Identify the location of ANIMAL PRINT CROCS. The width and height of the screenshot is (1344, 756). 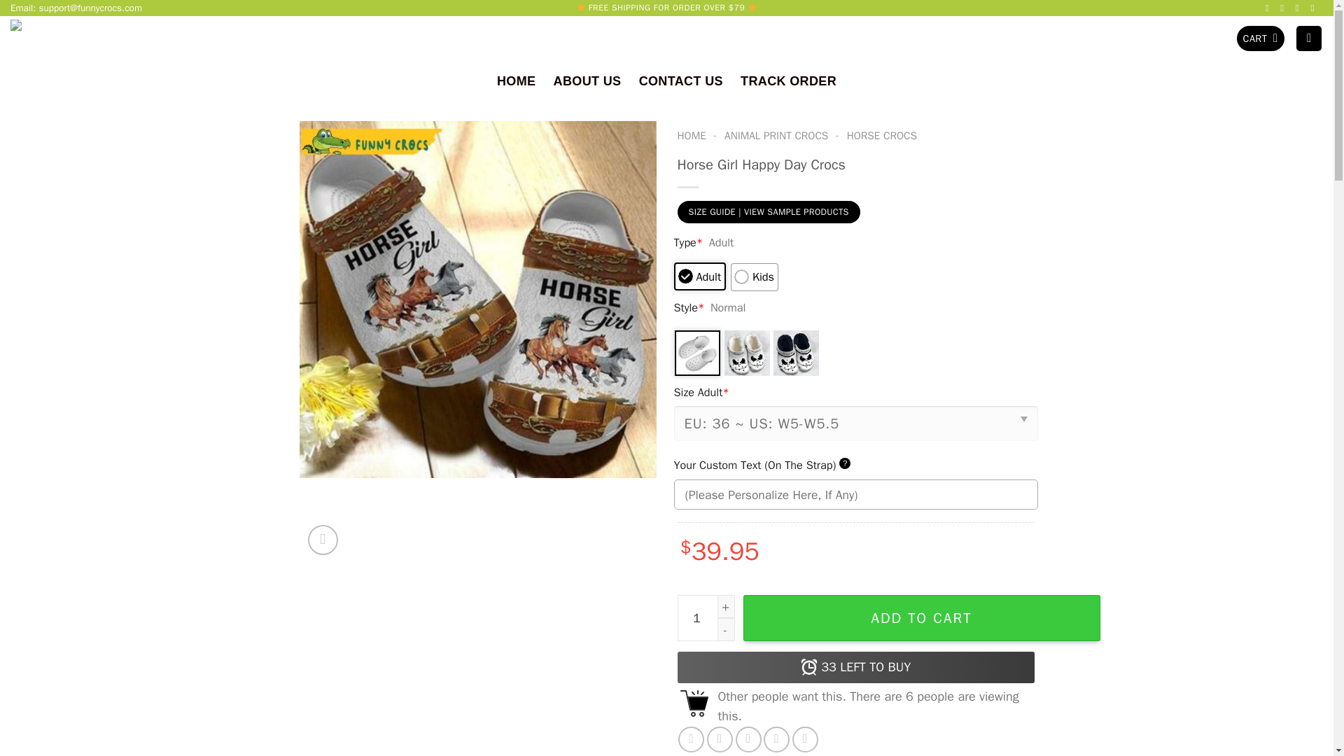
(776, 136).